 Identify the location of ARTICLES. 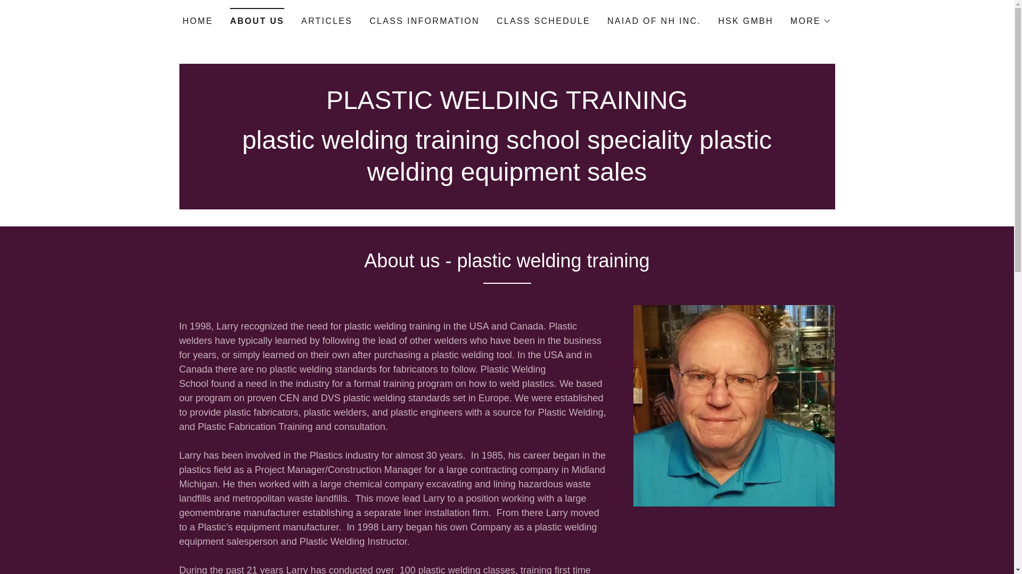
(327, 21).